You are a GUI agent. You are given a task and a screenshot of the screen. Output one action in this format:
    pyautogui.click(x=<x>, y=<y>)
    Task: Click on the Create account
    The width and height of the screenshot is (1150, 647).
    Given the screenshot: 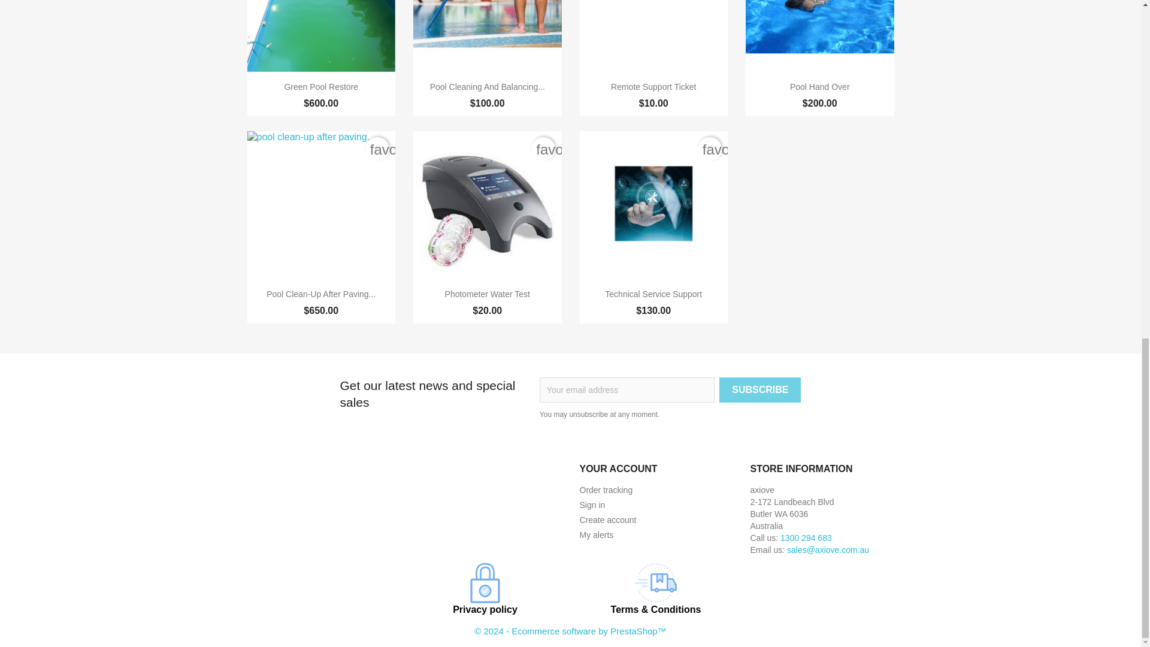 What is the action you would take?
    pyautogui.click(x=608, y=519)
    